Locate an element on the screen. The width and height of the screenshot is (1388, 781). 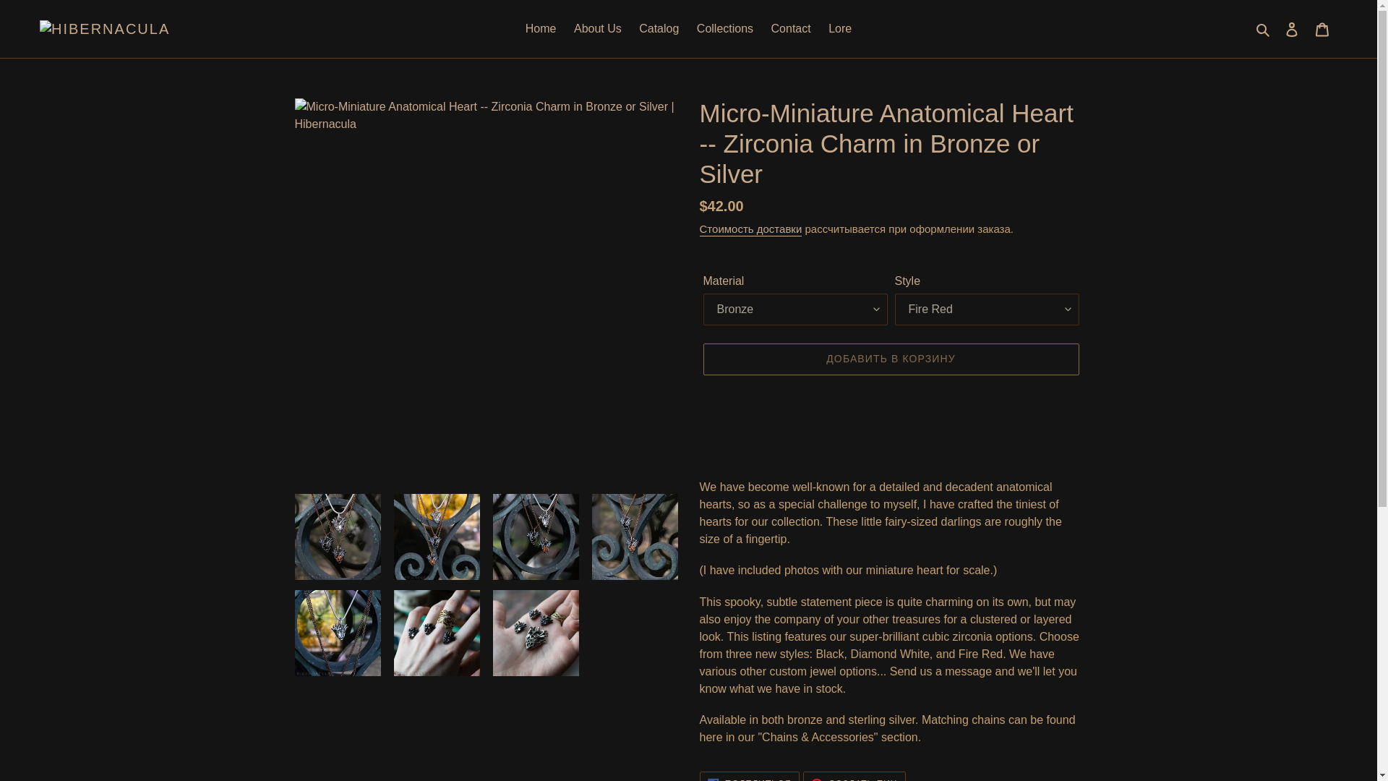
Collections is located at coordinates (725, 29).